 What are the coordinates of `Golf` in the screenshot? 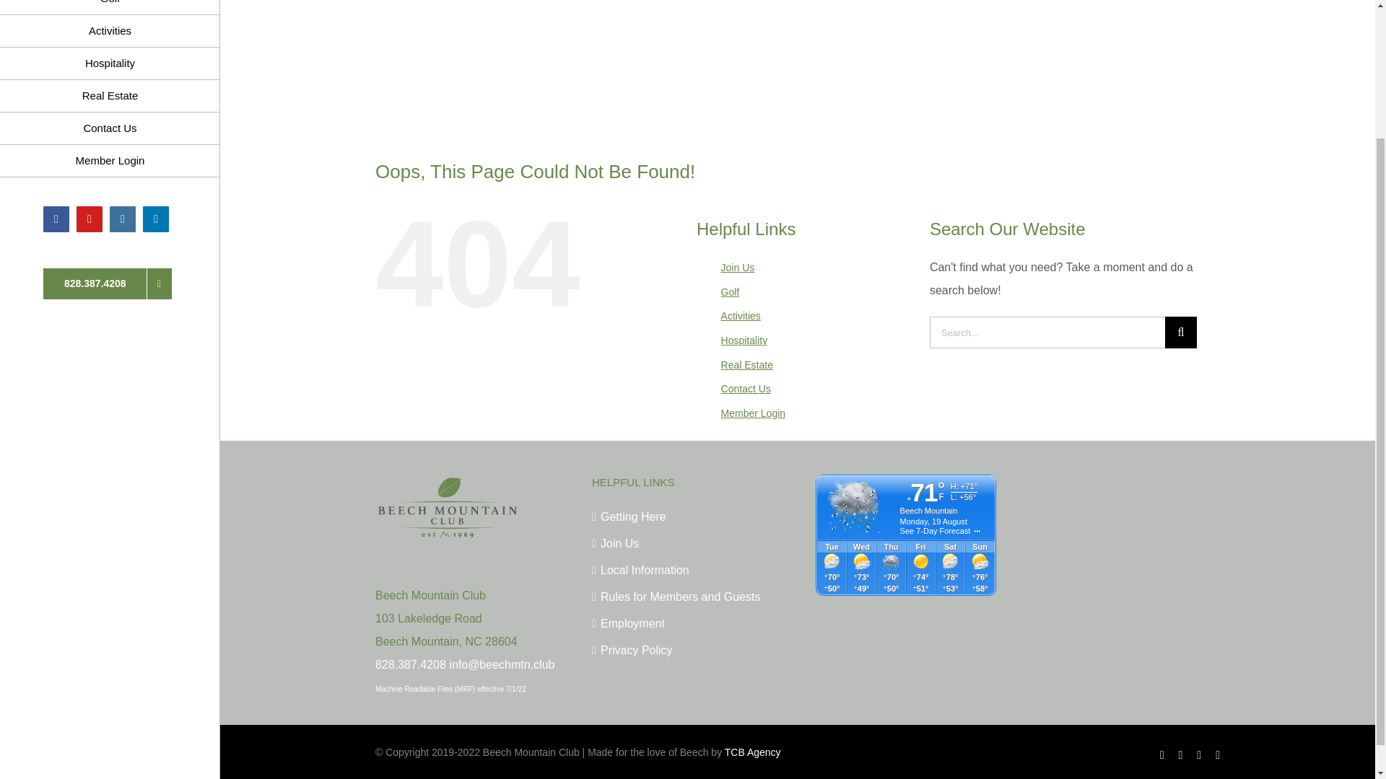 It's located at (110, 7).